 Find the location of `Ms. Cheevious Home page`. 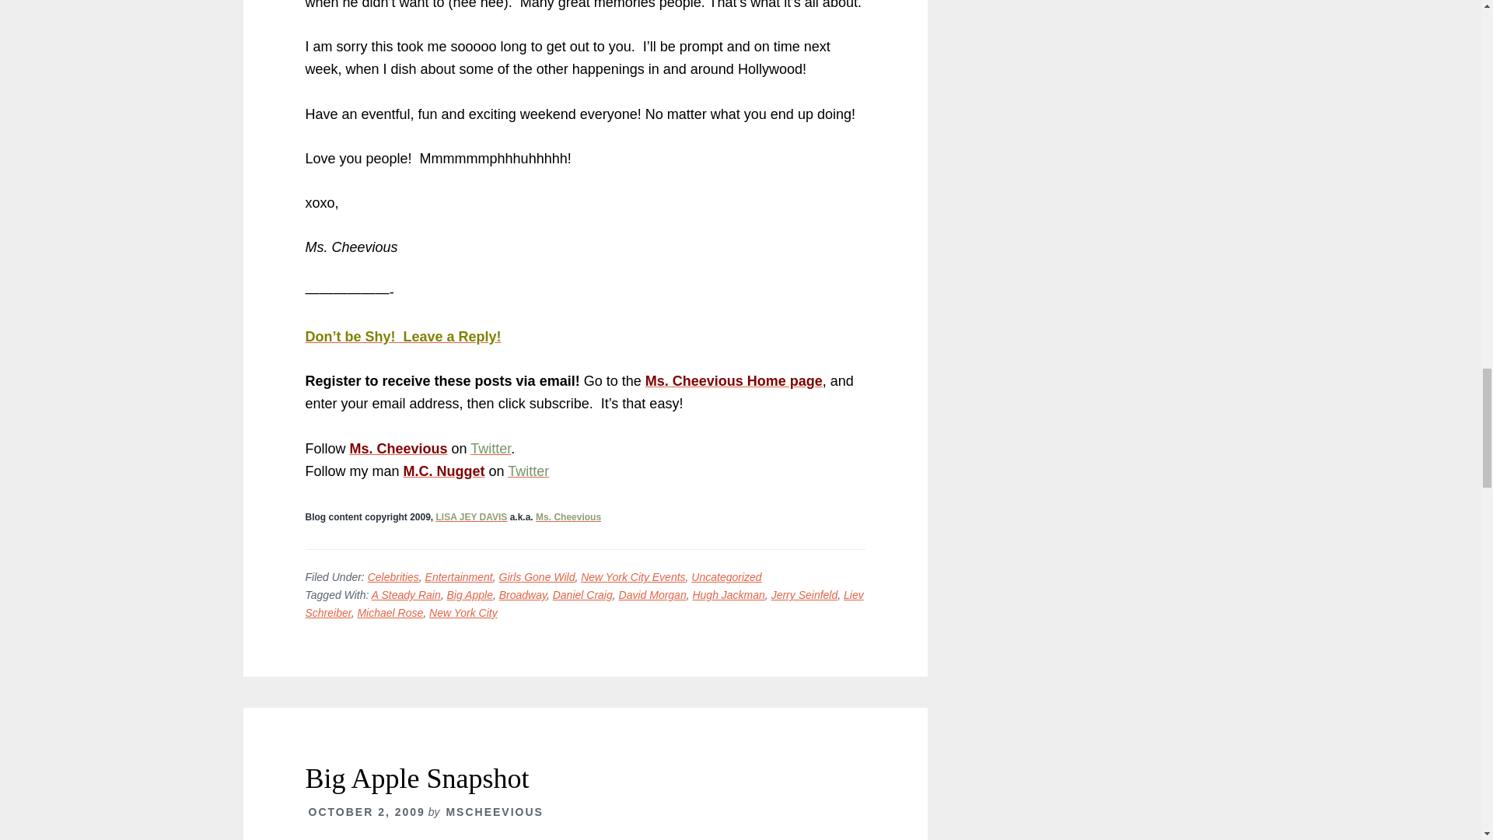

Ms. Cheevious Home page is located at coordinates (733, 381).